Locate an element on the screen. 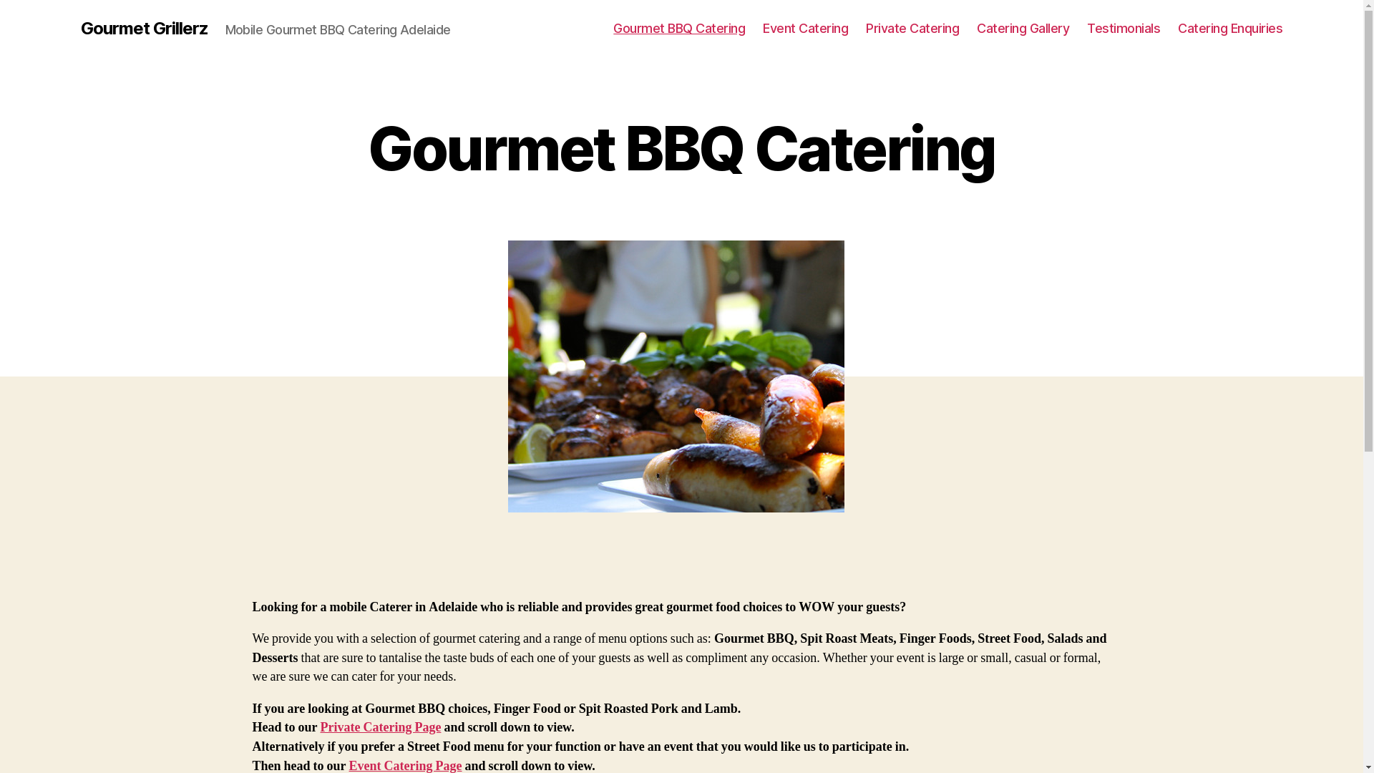  Catering Enquiries is located at coordinates (1230, 29).